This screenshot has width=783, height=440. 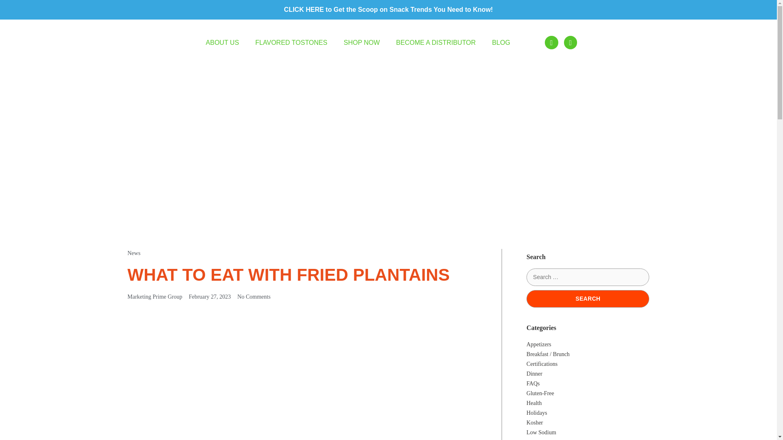 I want to click on Marketing Prime Group, so click(x=155, y=297).